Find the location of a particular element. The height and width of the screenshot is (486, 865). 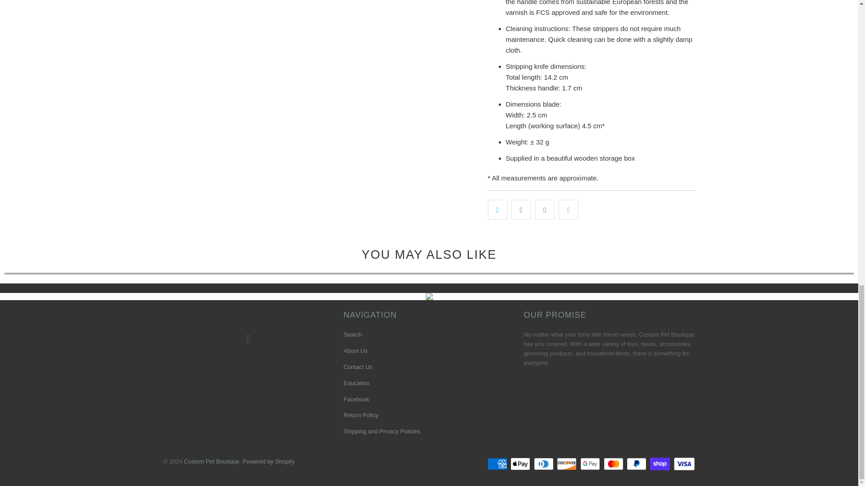

Email this to a friend is located at coordinates (568, 210).